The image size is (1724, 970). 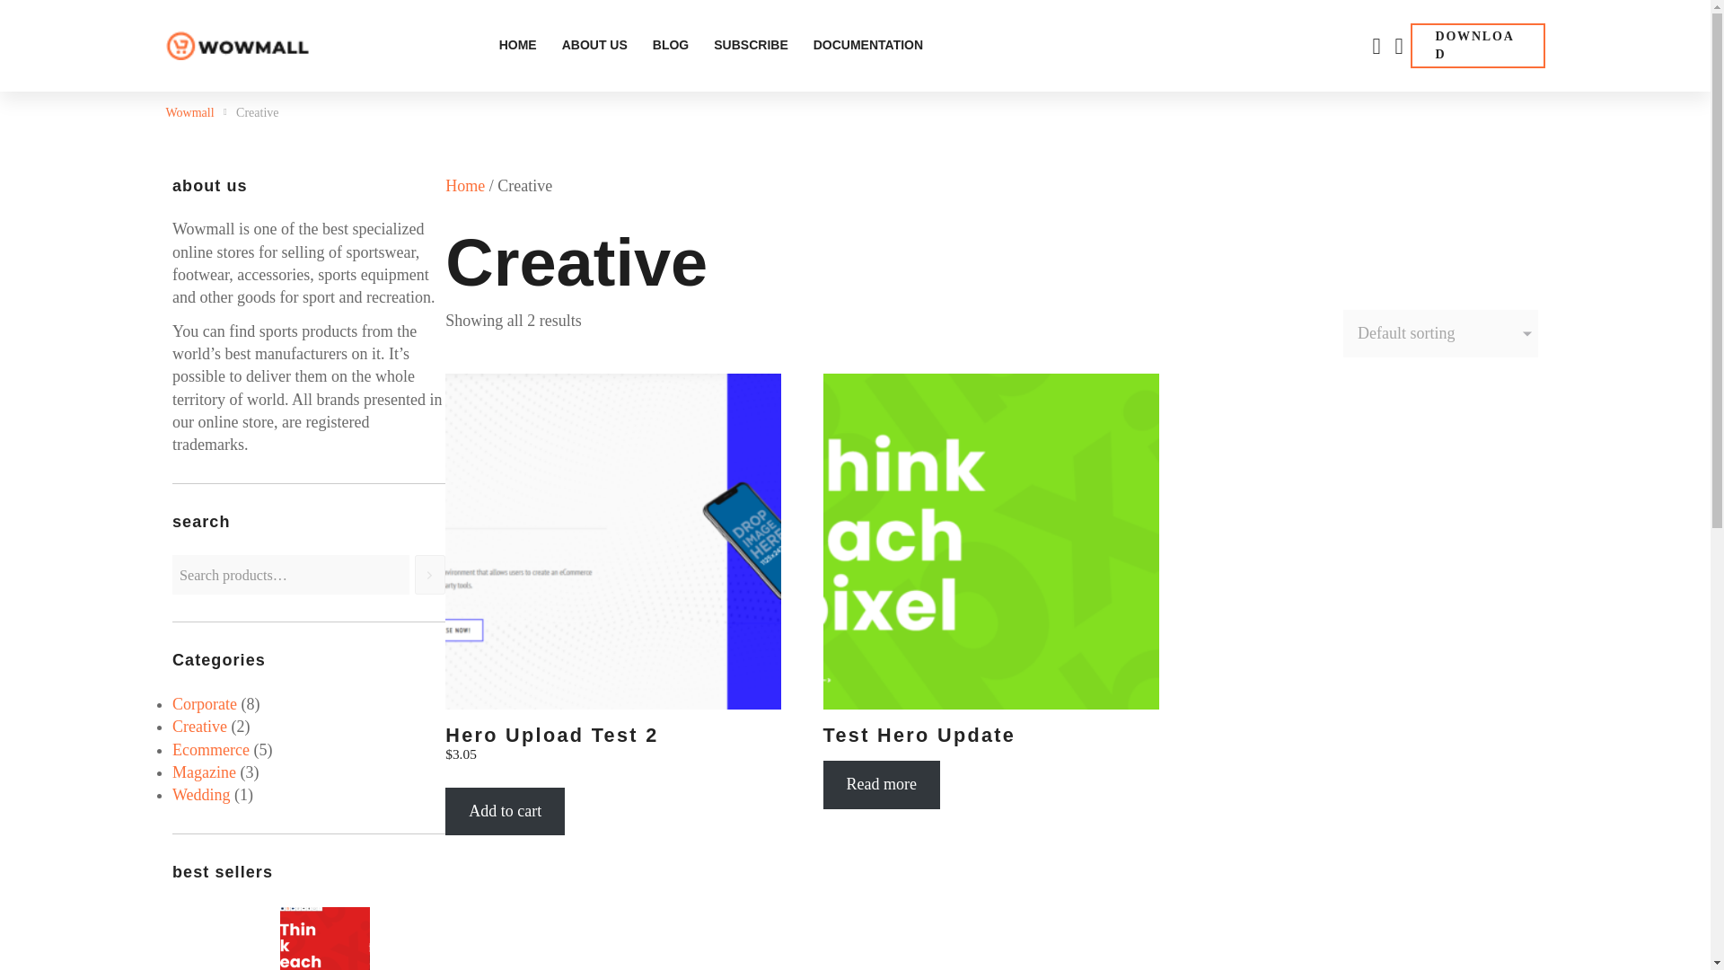 What do you see at coordinates (199, 726) in the screenshot?
I see `Creative` at bounding box center [199, 726].